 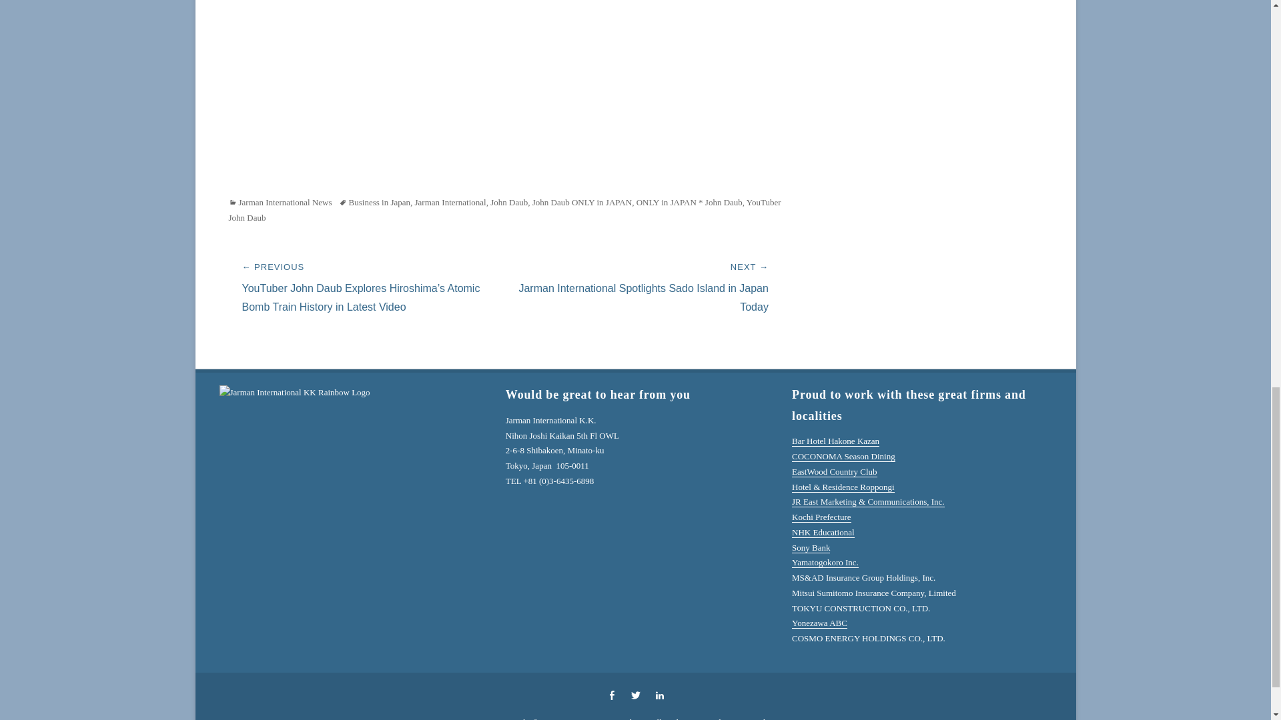 I want to click on YouTuber John Daub, so click(x=504, y=209).